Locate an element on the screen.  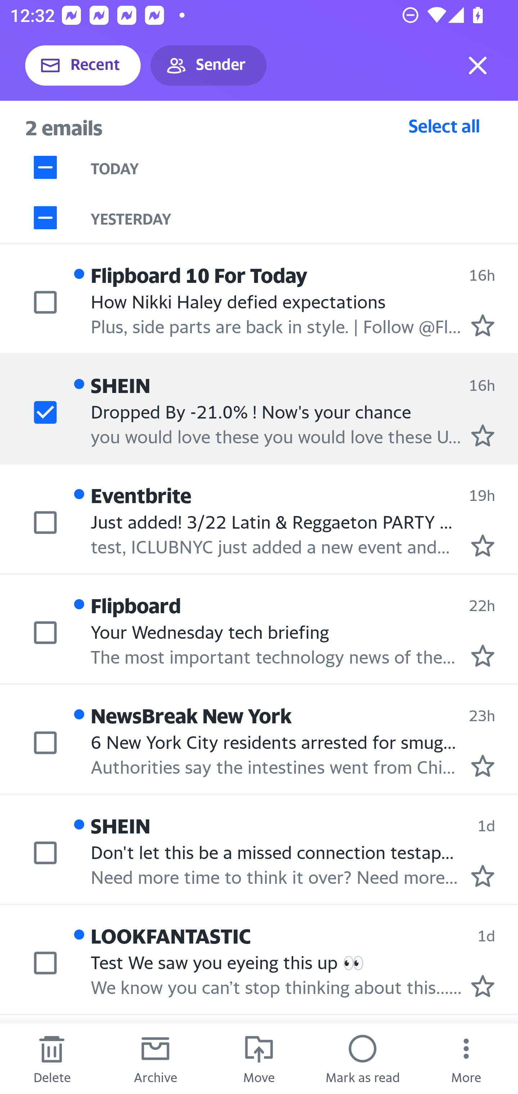
Mark as starred. is located at coordinates (483, 986).